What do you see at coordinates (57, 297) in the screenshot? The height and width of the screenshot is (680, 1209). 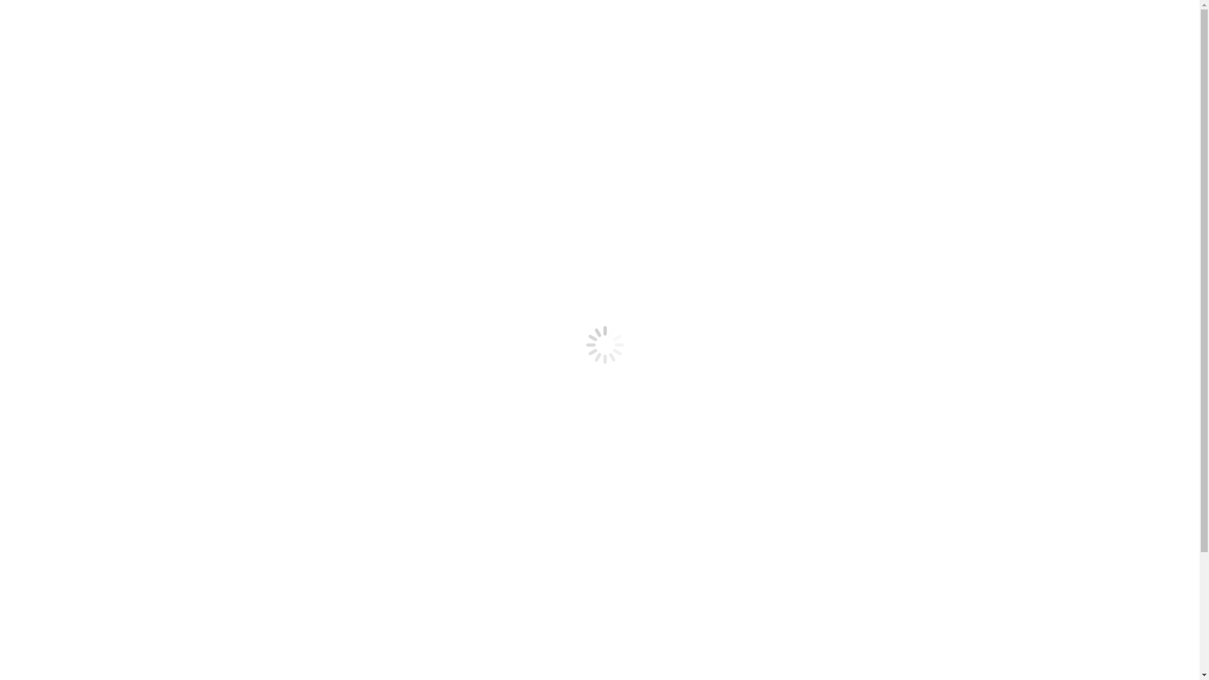 I see `PETANQUE` at bounding box center [57, 297].